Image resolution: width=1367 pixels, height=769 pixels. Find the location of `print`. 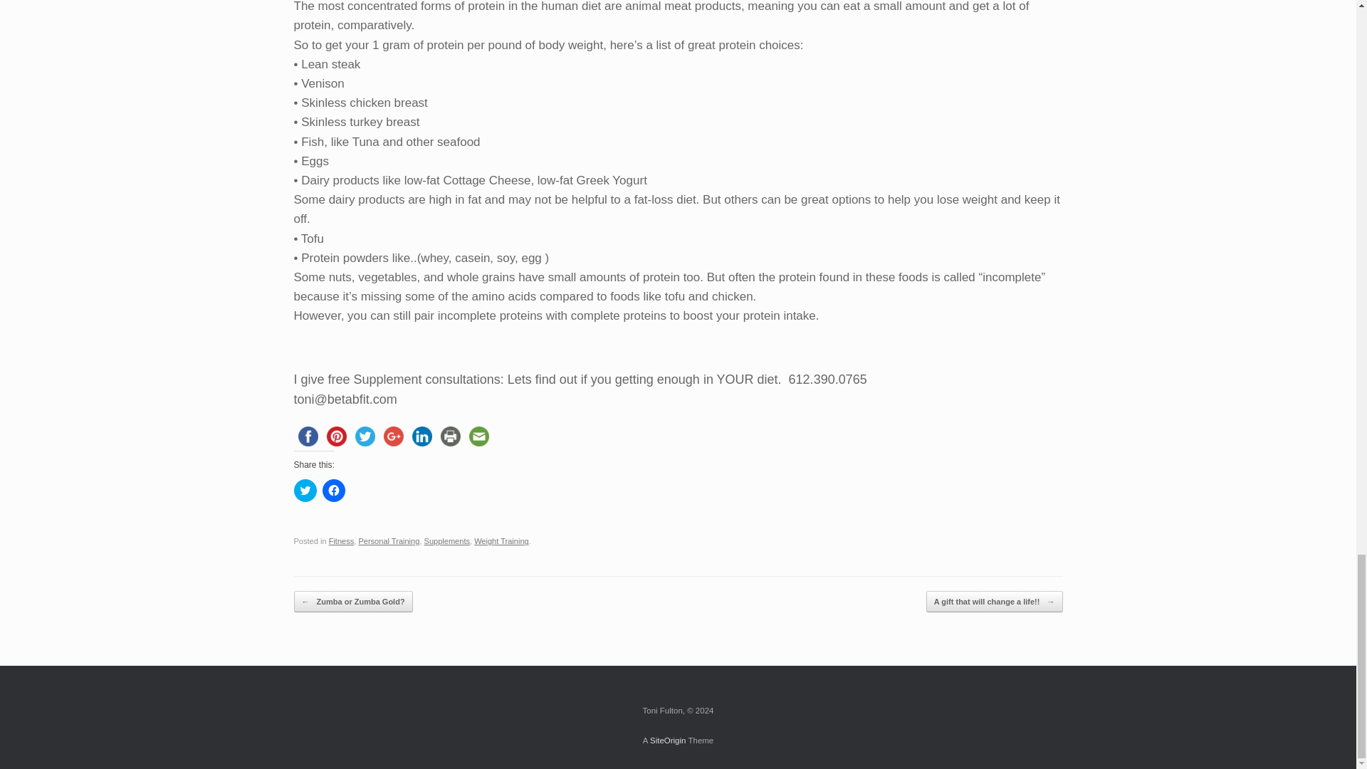

print is located at coordinates (450, 436).